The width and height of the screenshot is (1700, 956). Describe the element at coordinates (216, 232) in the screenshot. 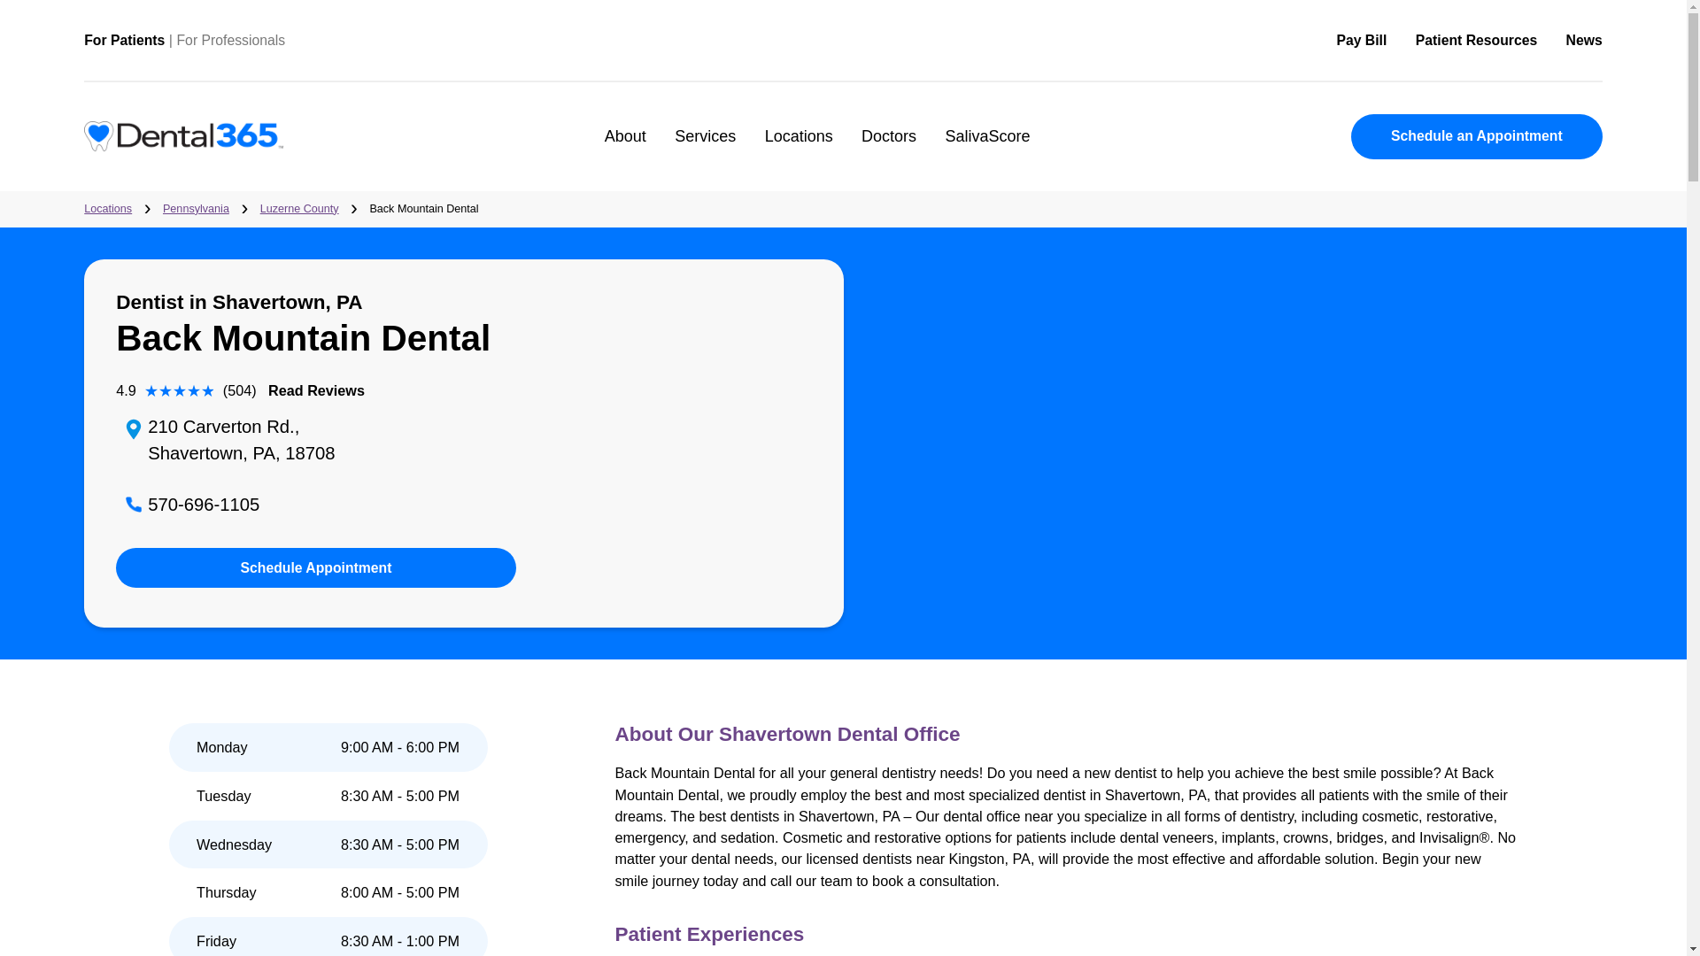

I see `Pennsylvania` at that location.